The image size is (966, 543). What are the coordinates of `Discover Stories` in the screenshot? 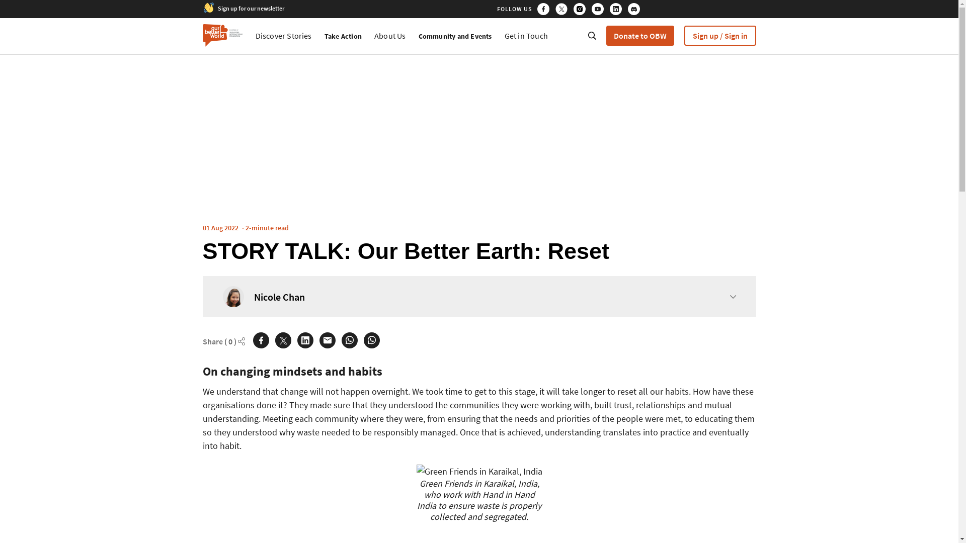 It's located at (284, 35).